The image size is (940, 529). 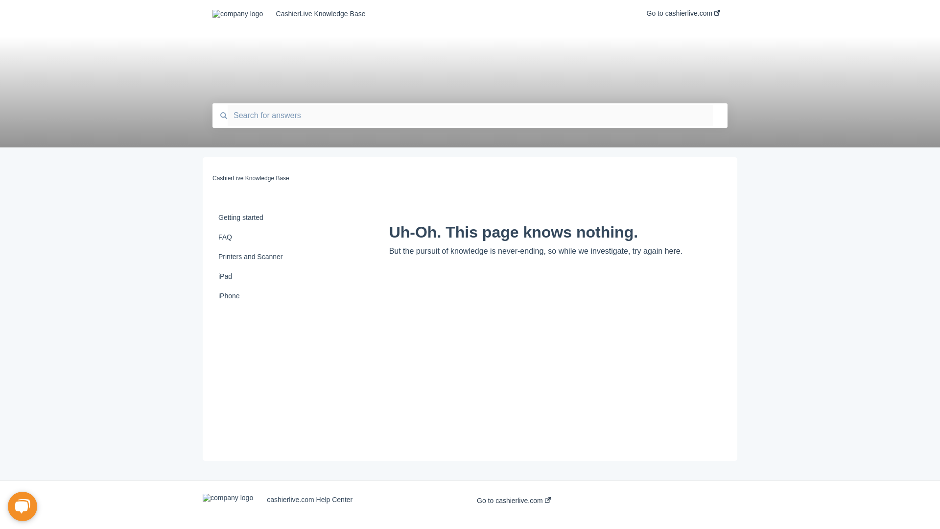 I want to click on here., so click(x=673, y=251).